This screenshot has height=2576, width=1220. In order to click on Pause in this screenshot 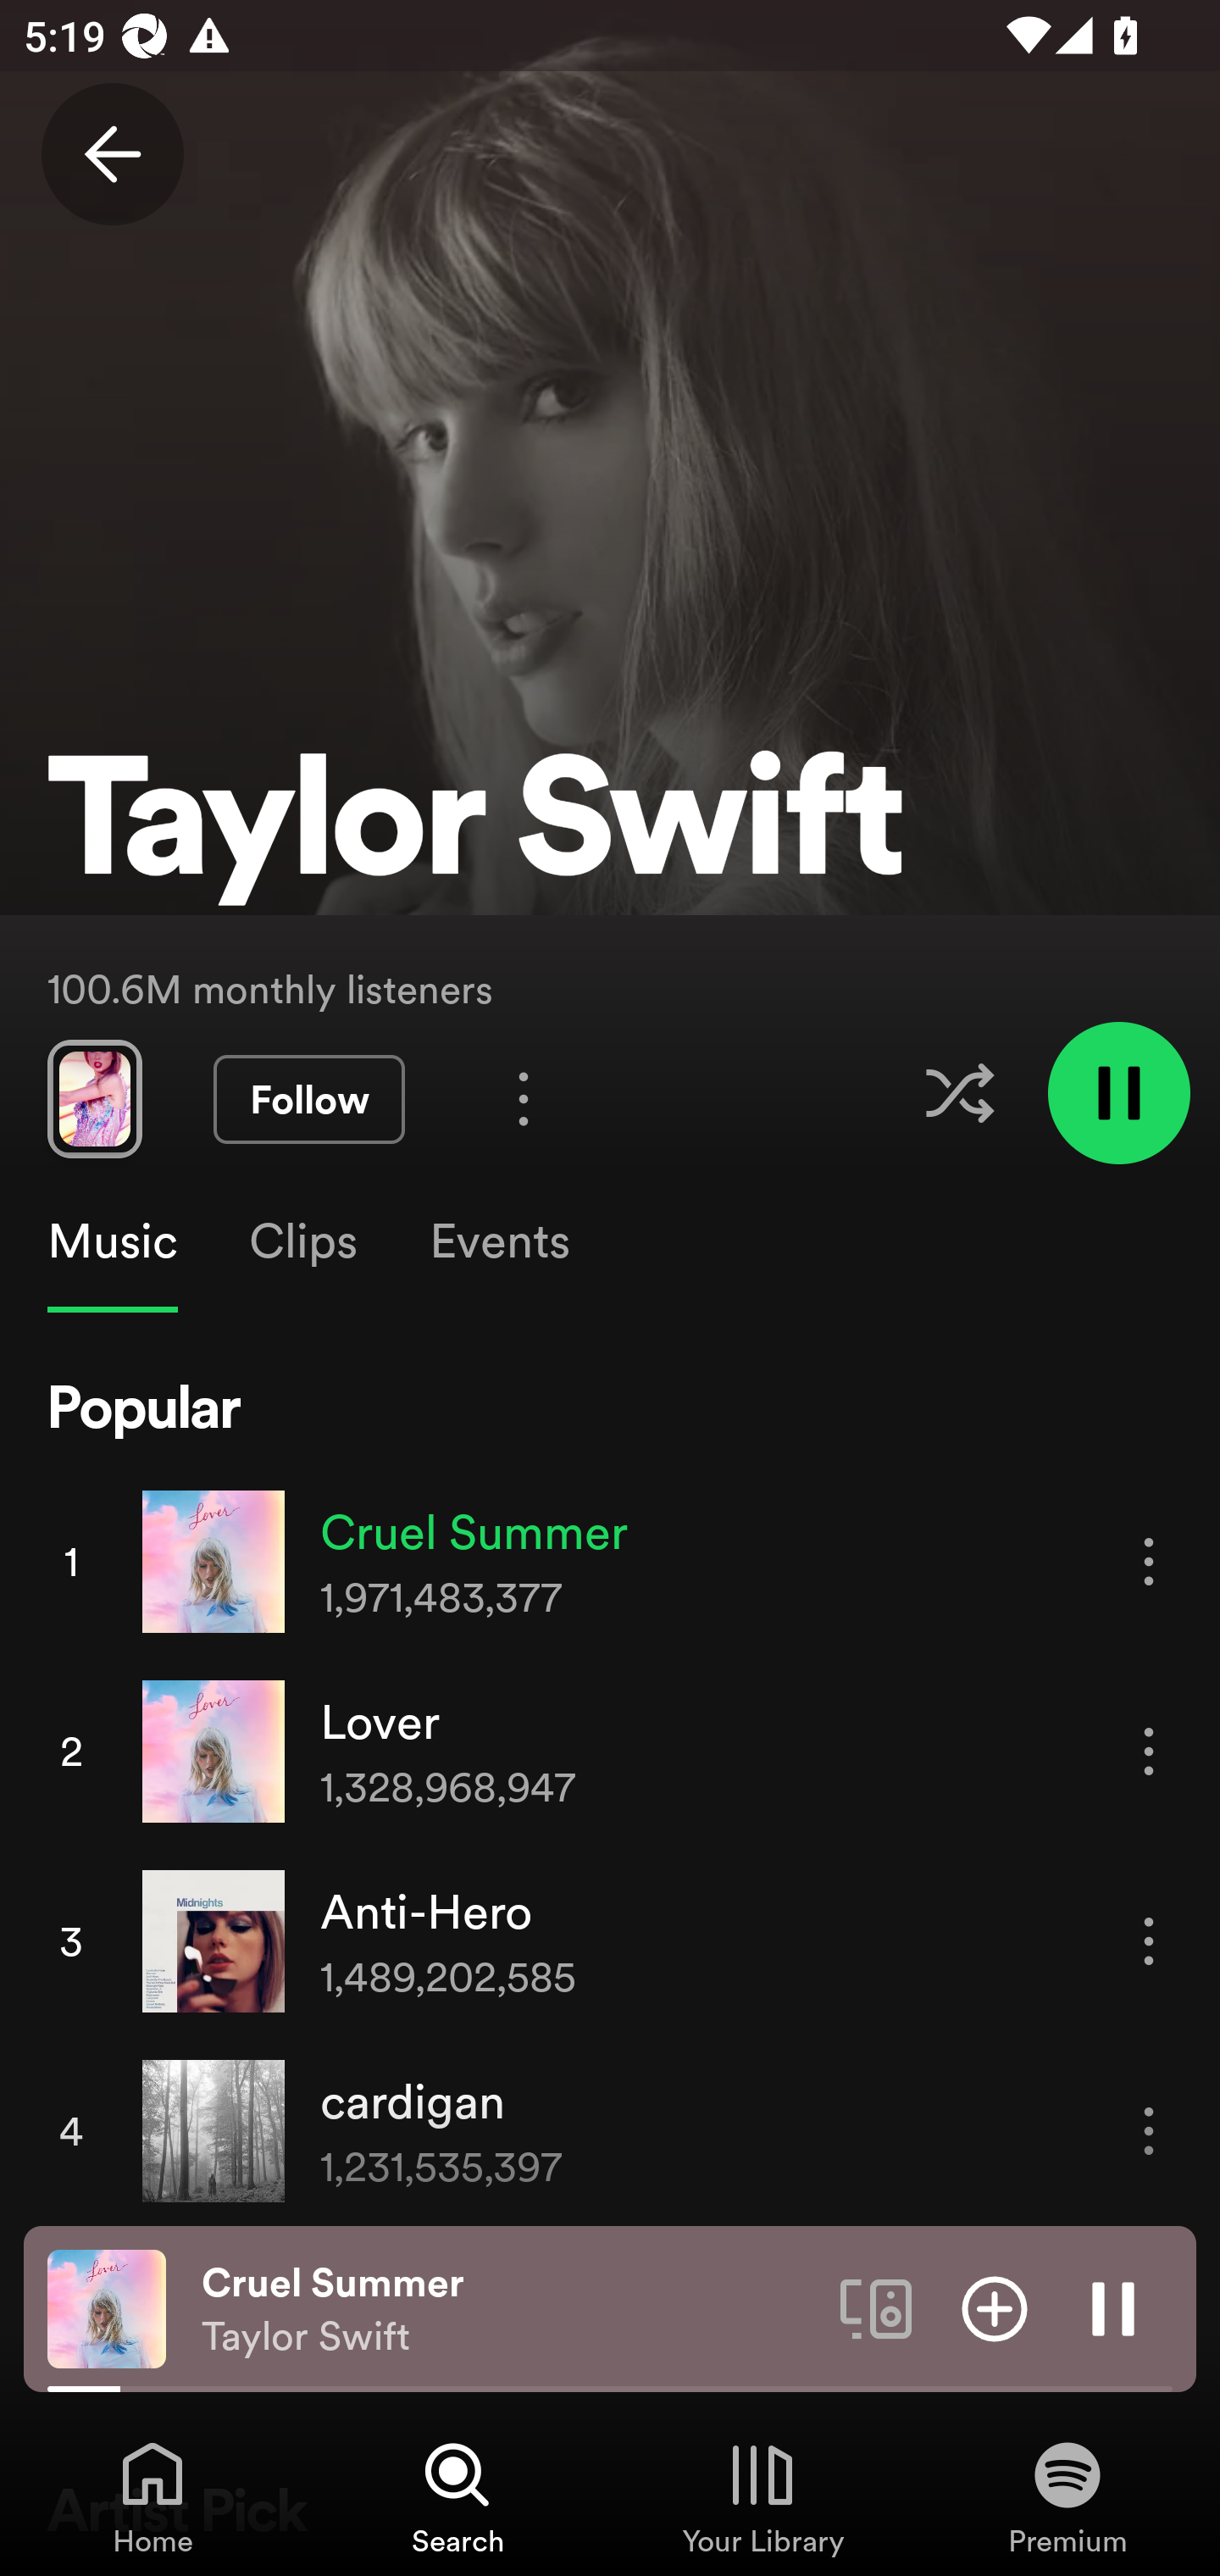, I will do `click(1113, 2307)`.